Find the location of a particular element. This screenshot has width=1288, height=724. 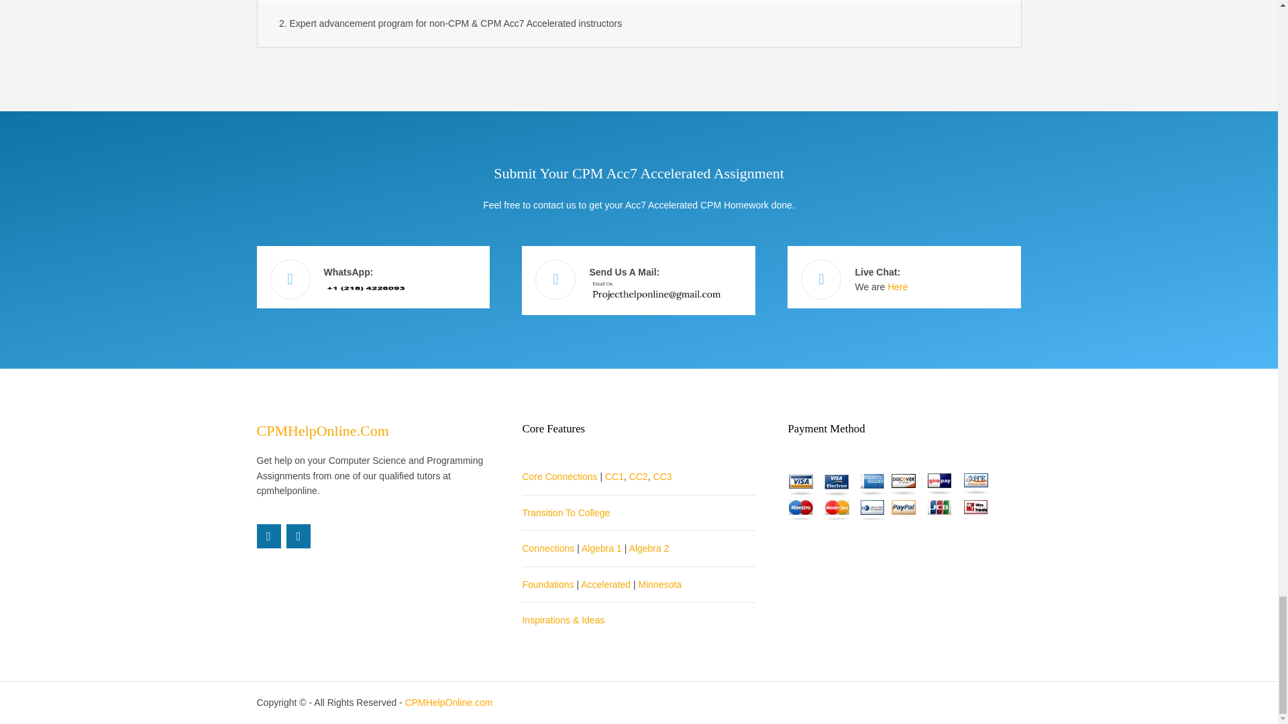

CC1 is located at coordinates (614, 477).